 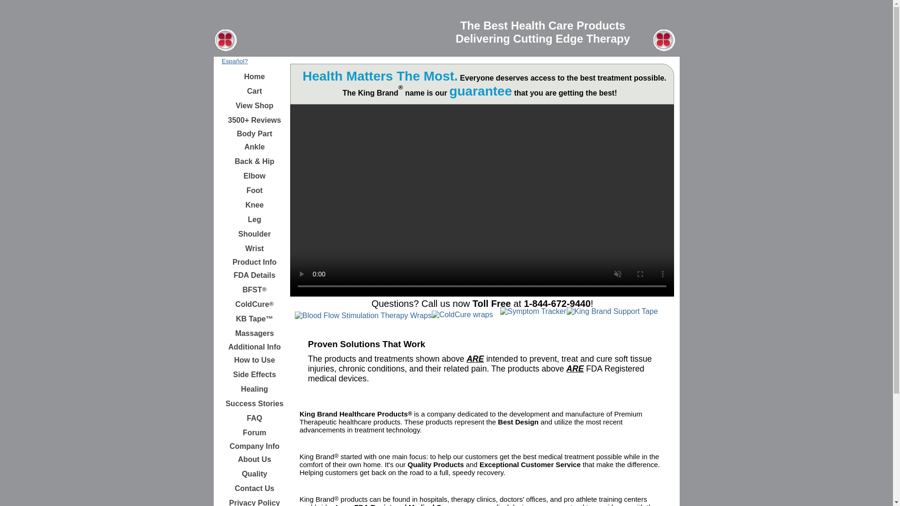 What do you see at coordinates (255, 275) in the screenshot?
I see `FDA Details` at bounding box center [255, 275].